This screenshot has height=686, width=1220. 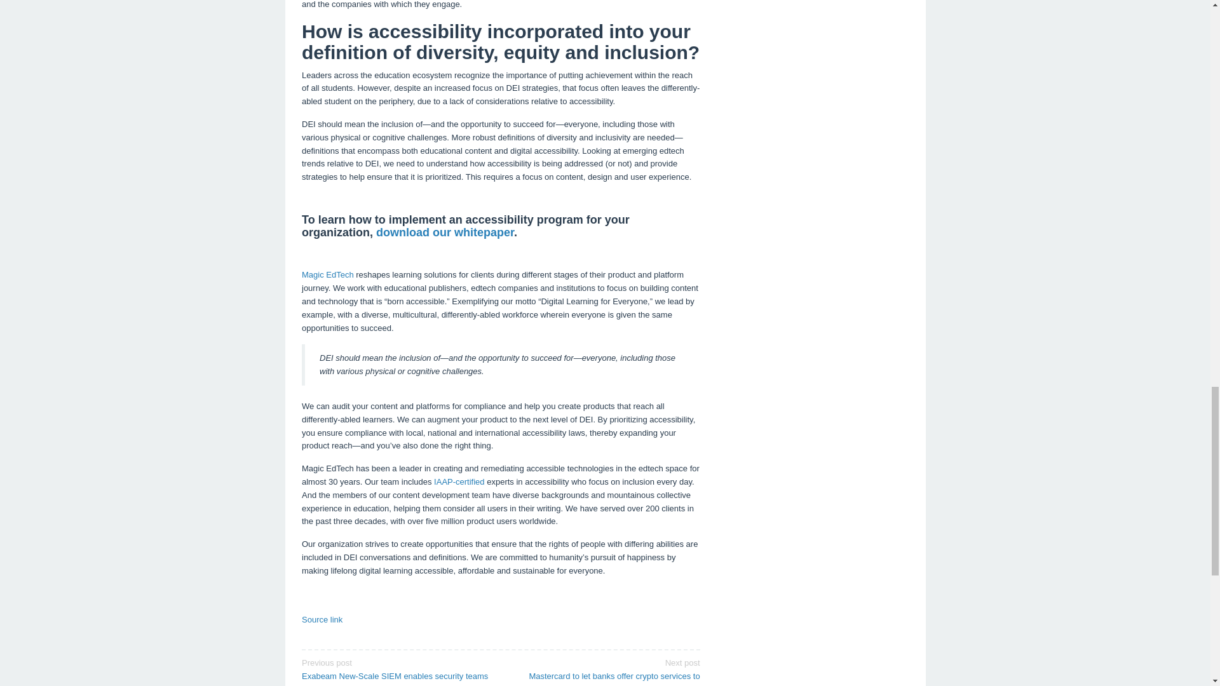 I want to click on Source link, so click(x=322, y=619).